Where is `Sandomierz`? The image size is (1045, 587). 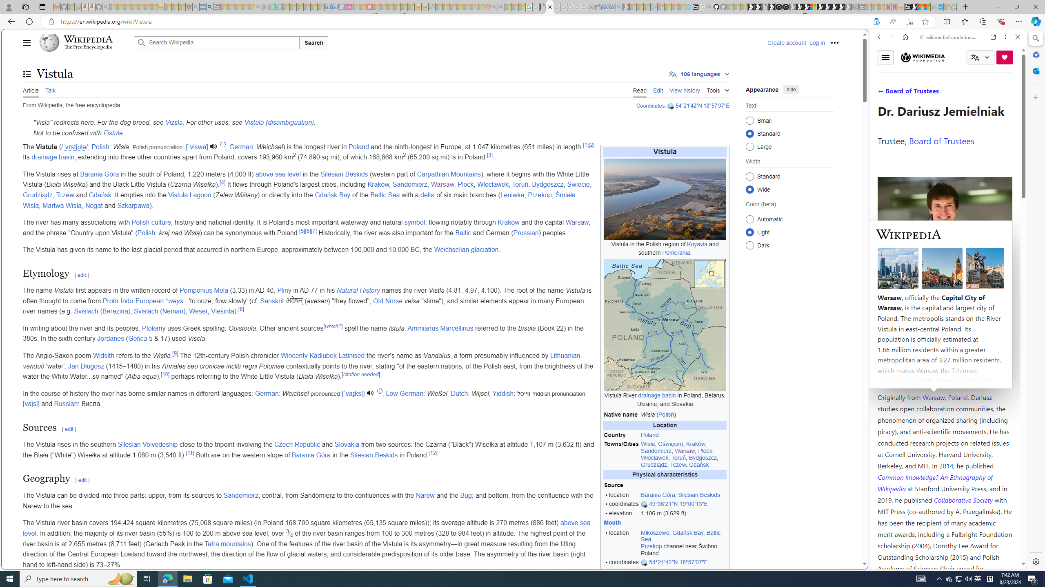 Sandomierz is located at coordinates (241, 496).